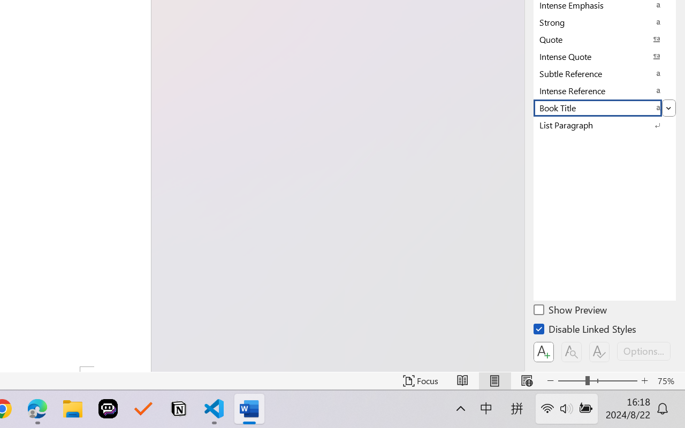  Describe the element at coordinates (605, 56) in the screenshot. I see `Intense Quote` at that location.